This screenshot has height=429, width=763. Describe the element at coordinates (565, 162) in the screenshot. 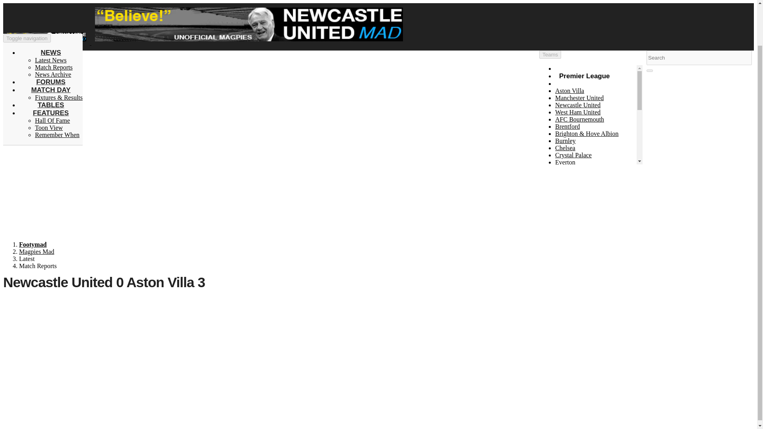

I see `Everton` at that location.